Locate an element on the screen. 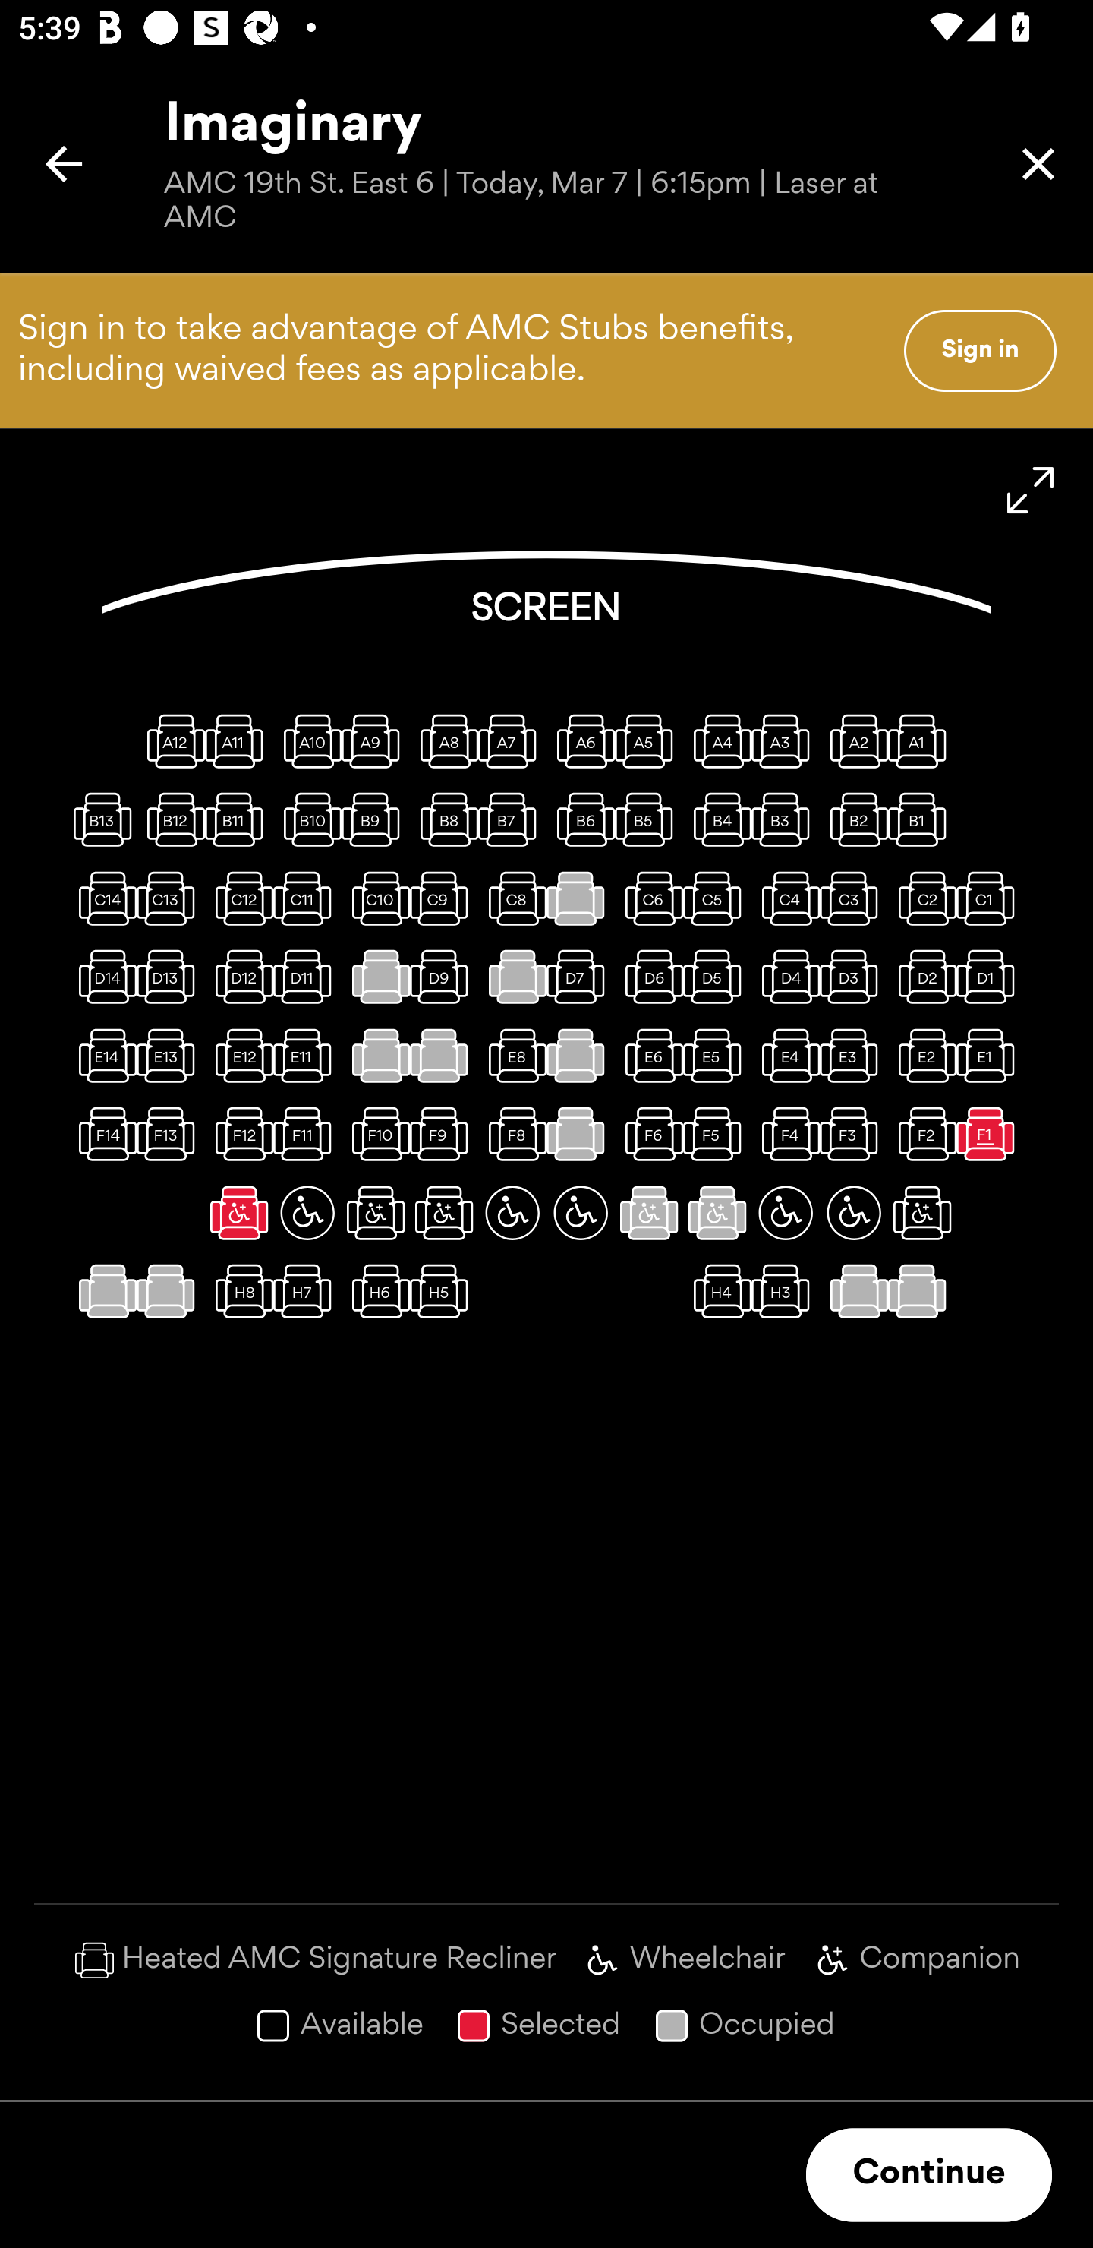 This screenshot has width=1093, height=2248. A7, Regular seat, available is located at coordinates (512, 740).